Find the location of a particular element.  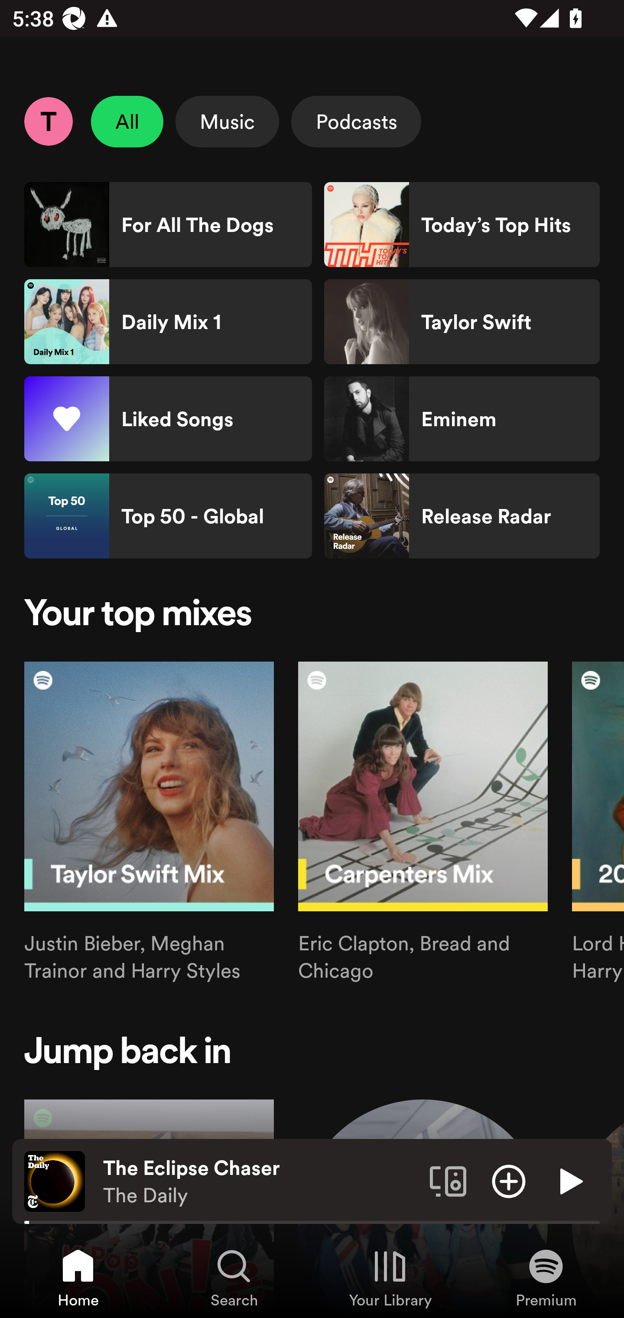

Podcasts Select Podcasts is located at coordinates (356, 121).